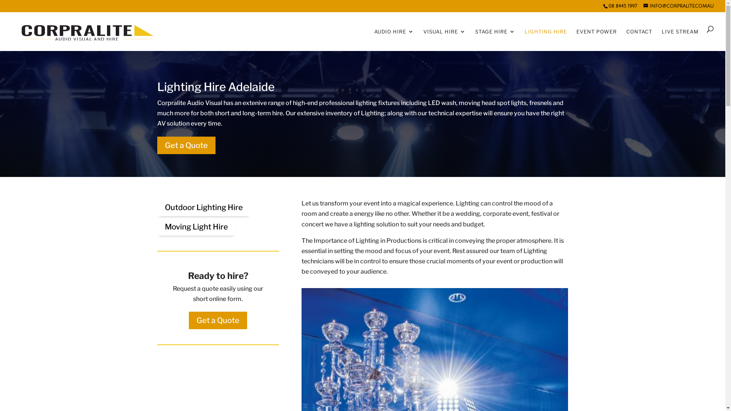  Describe the element at coordinates (203, 207) in the screenshot. I see `Outdoor Lighting Hire` at that location.